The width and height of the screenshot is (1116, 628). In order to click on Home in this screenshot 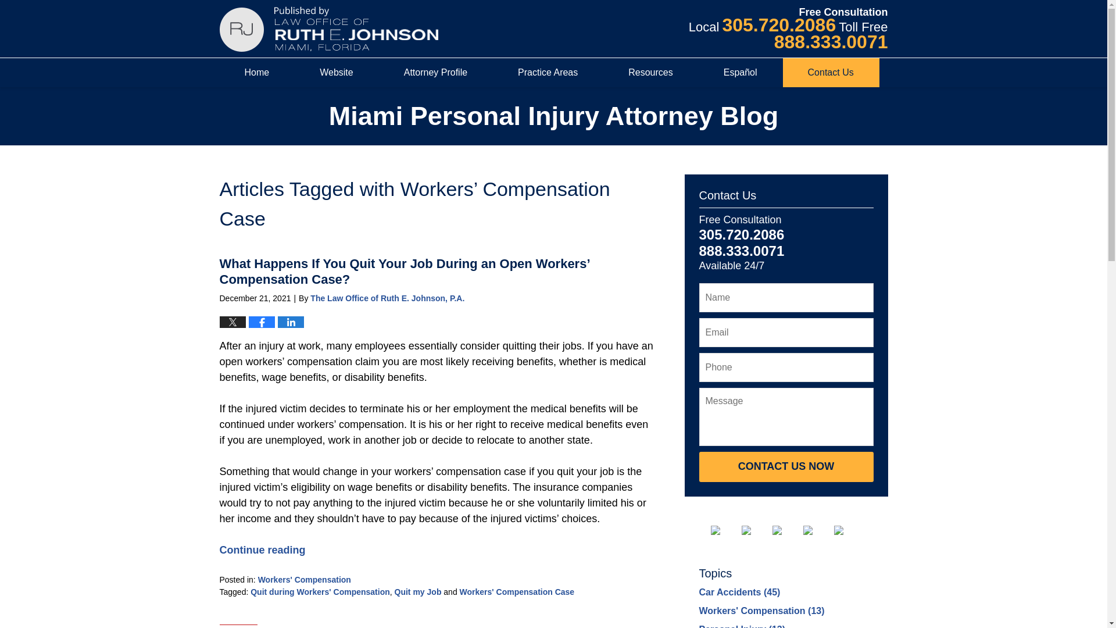, I will do `click(257, 73)`.